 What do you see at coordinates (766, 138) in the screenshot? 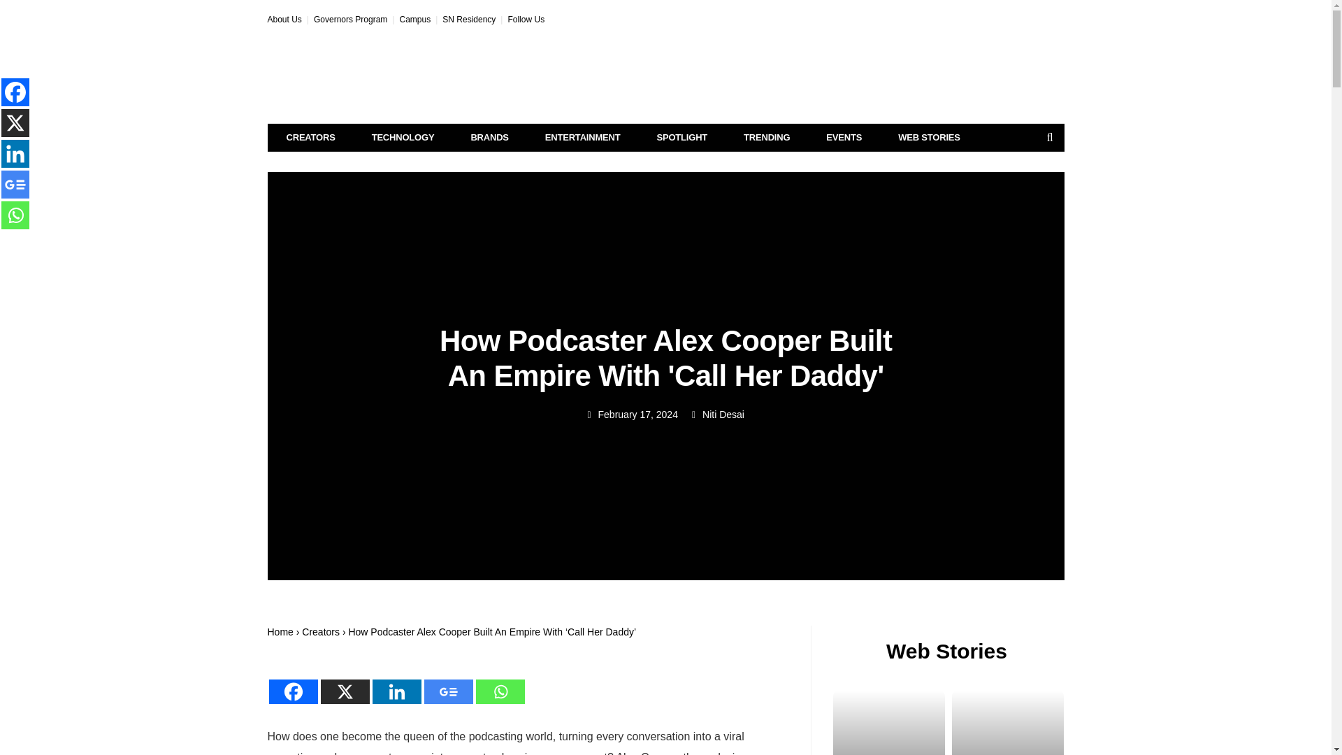
I see `TRENDING` at bounding box center [766, 138].